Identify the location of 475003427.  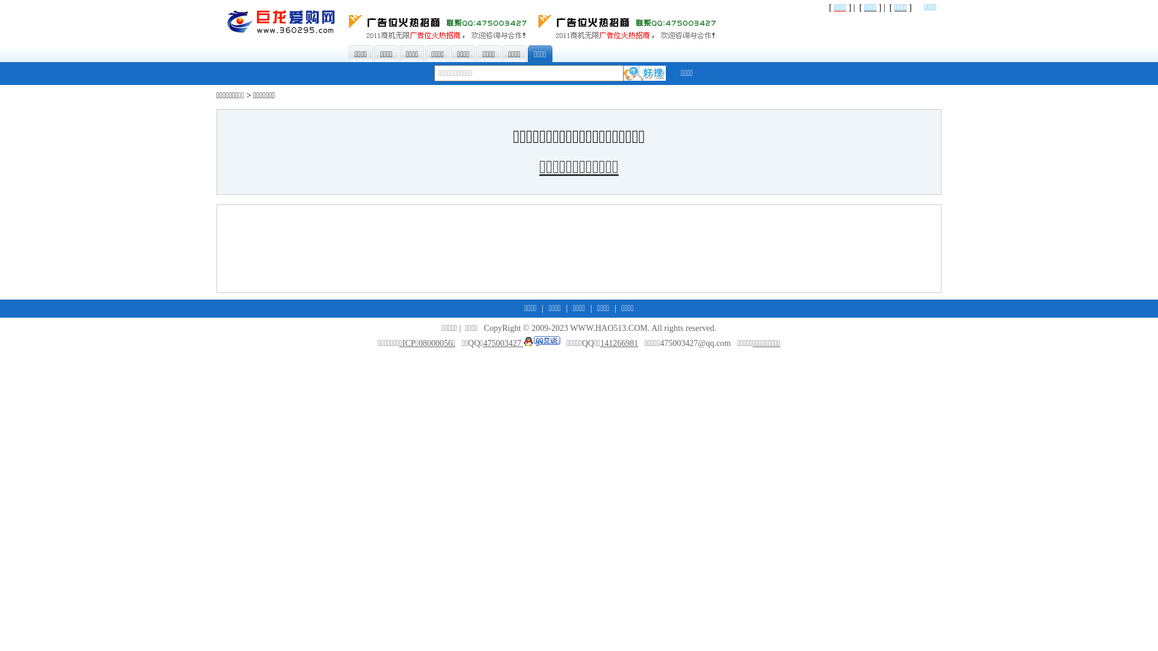
(522, 344).